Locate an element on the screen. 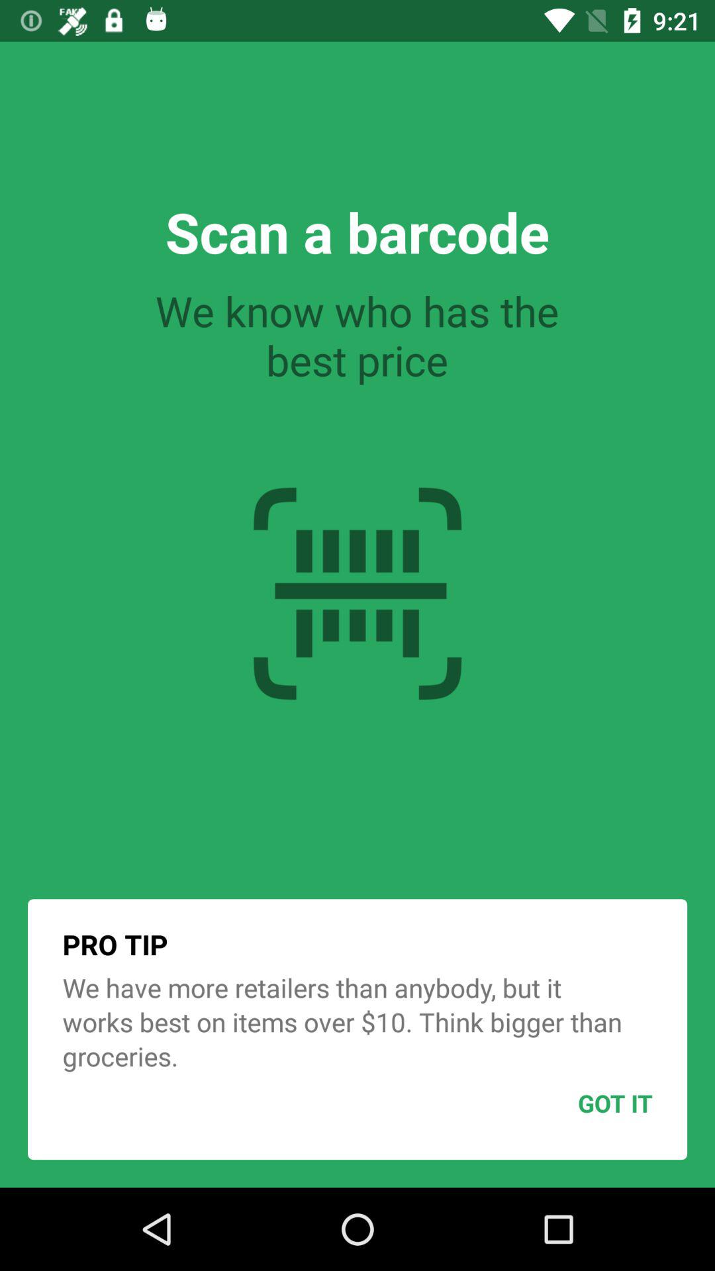 The height and width of the screenshot is (1271, 715). press the item below the we have more item is located at coordinates (583, 1103).